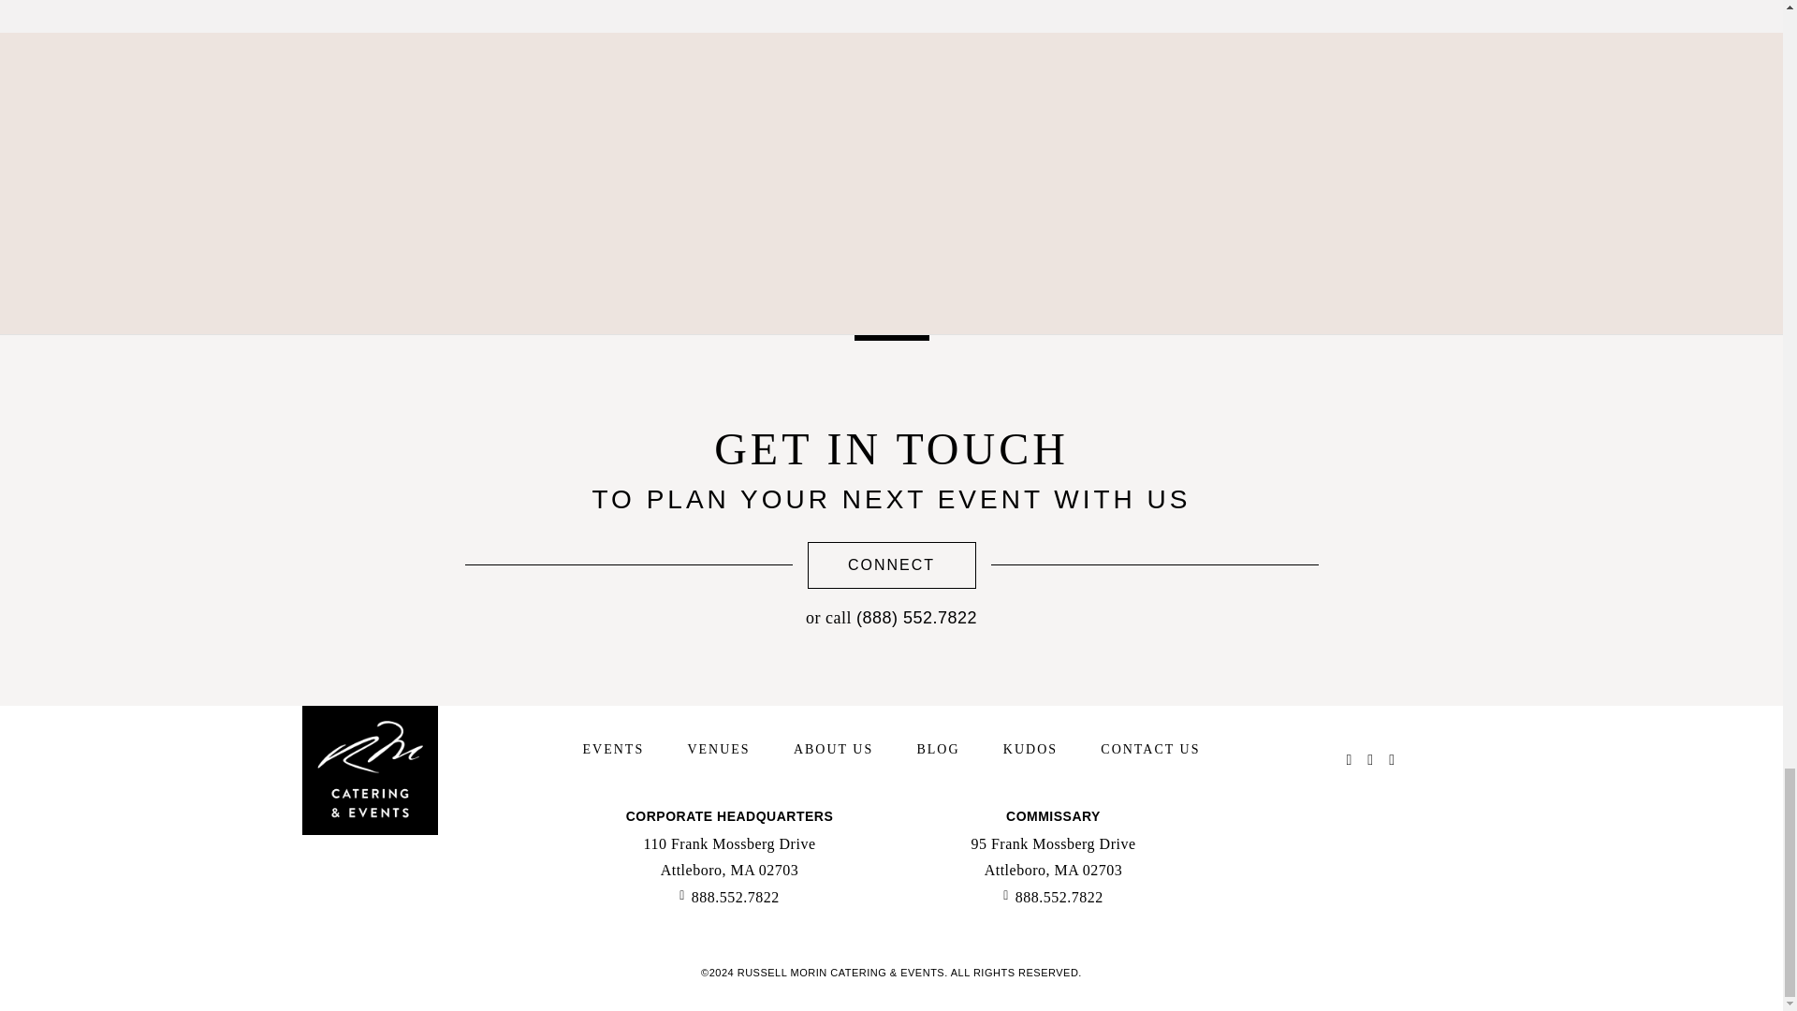  I want to click on BLOG, so click(938, 749).